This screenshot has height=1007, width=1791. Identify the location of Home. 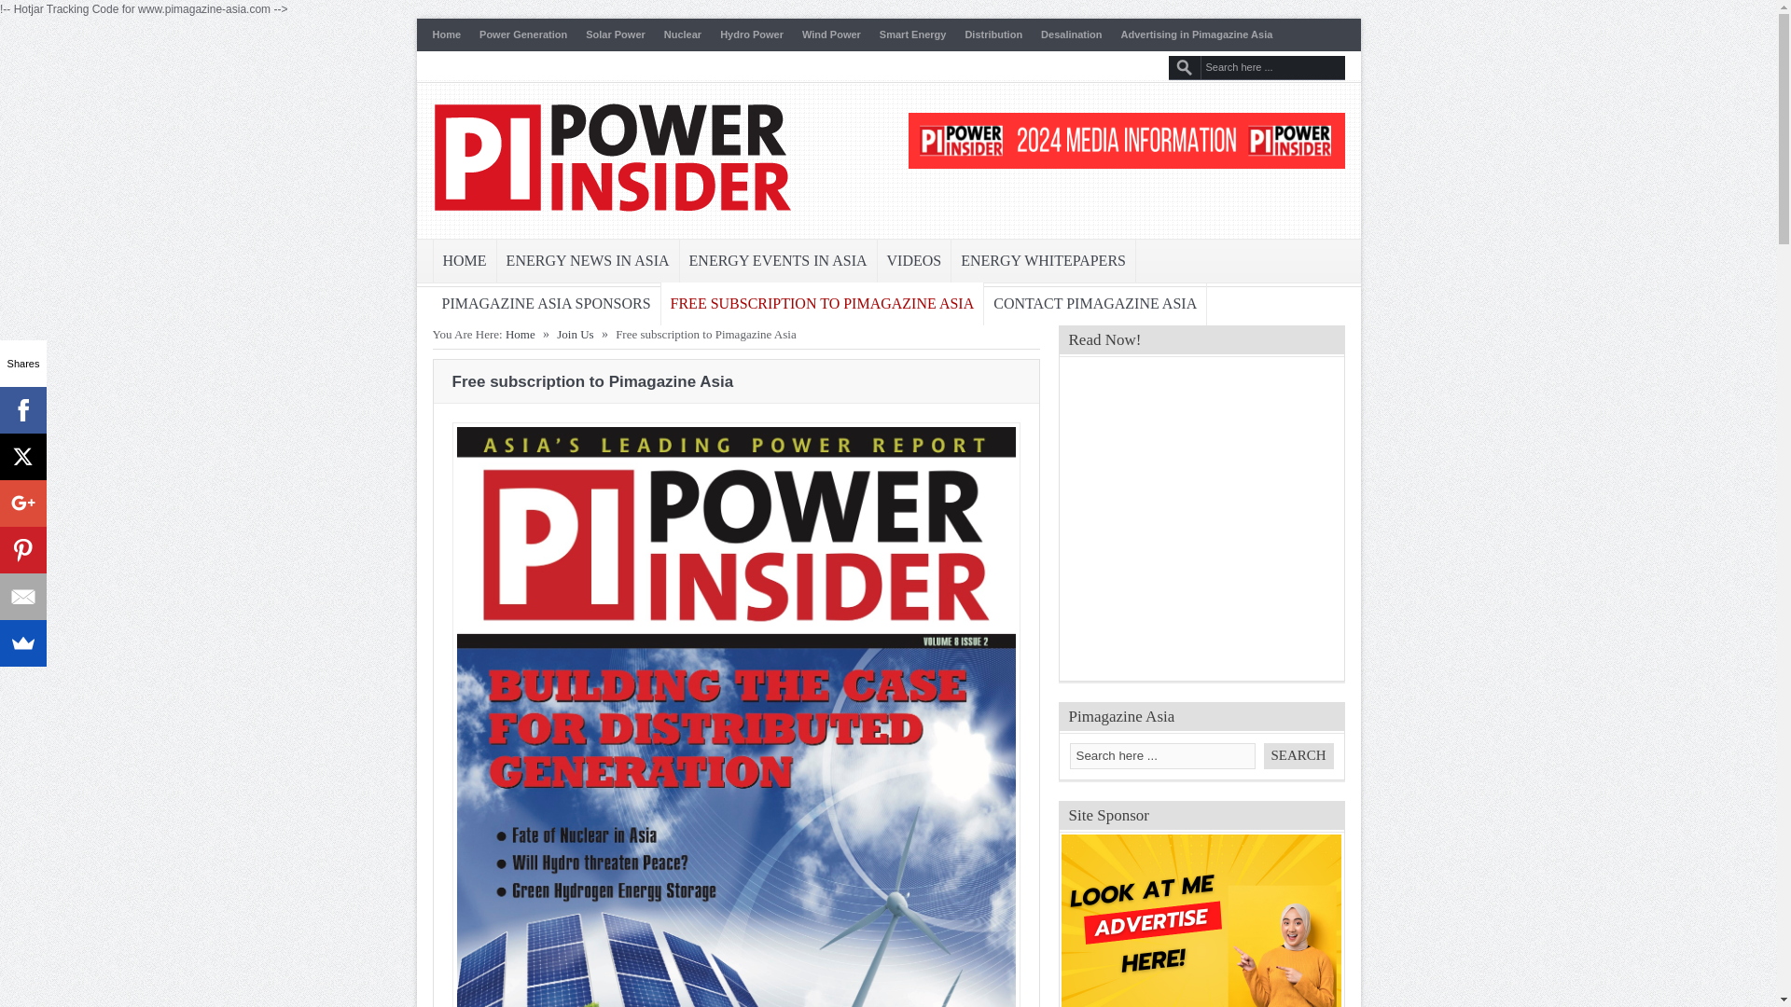
(448, 34).